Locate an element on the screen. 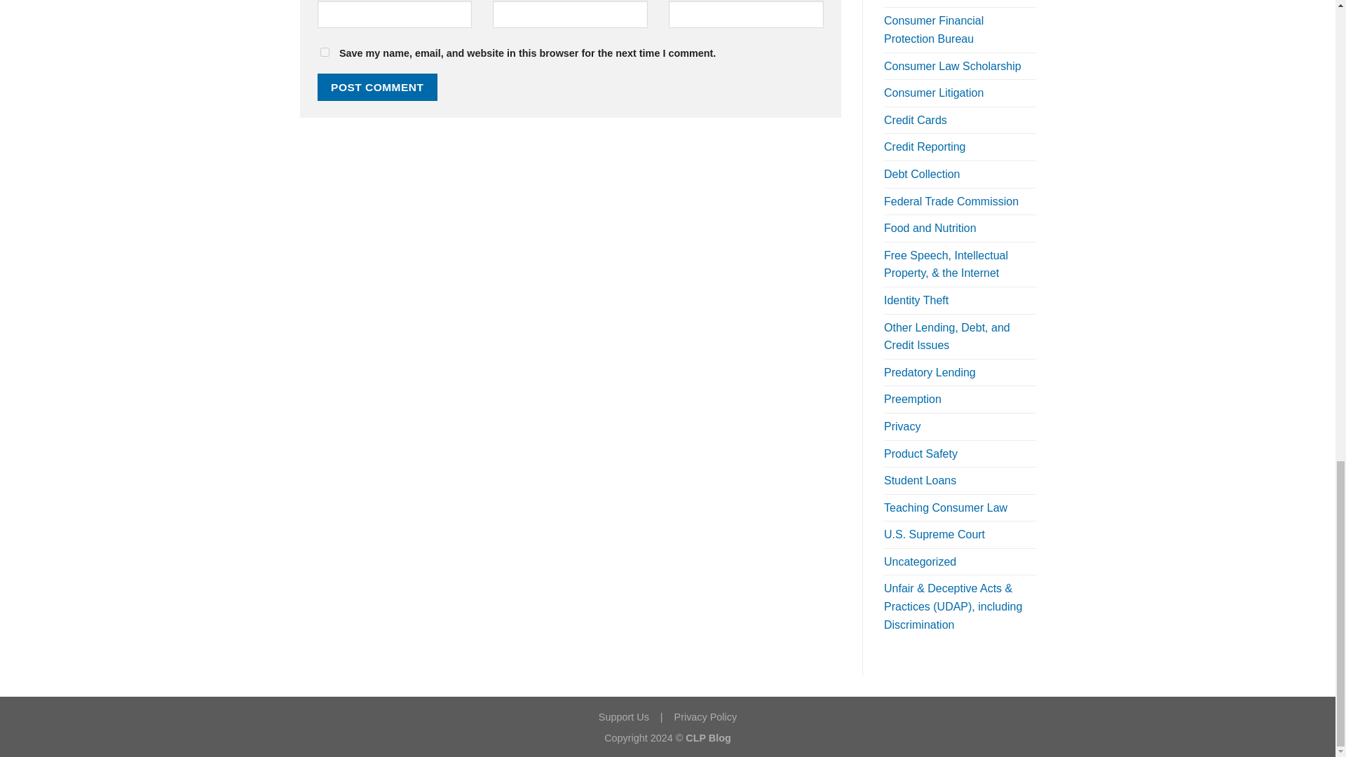 The image size is (1346, 757). Post Comment is located at coordinates (377, 87).